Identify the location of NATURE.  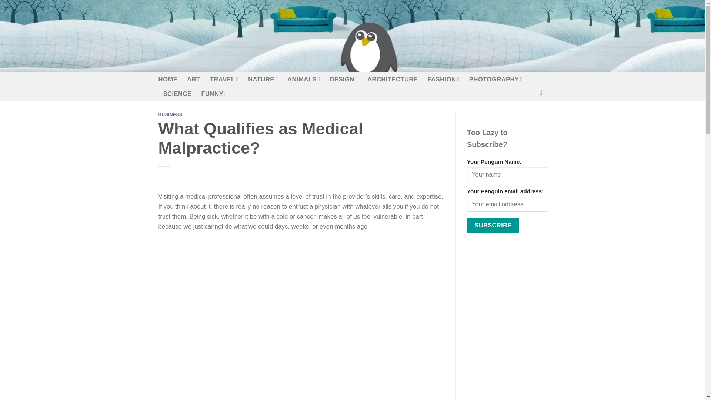
(263, 79).